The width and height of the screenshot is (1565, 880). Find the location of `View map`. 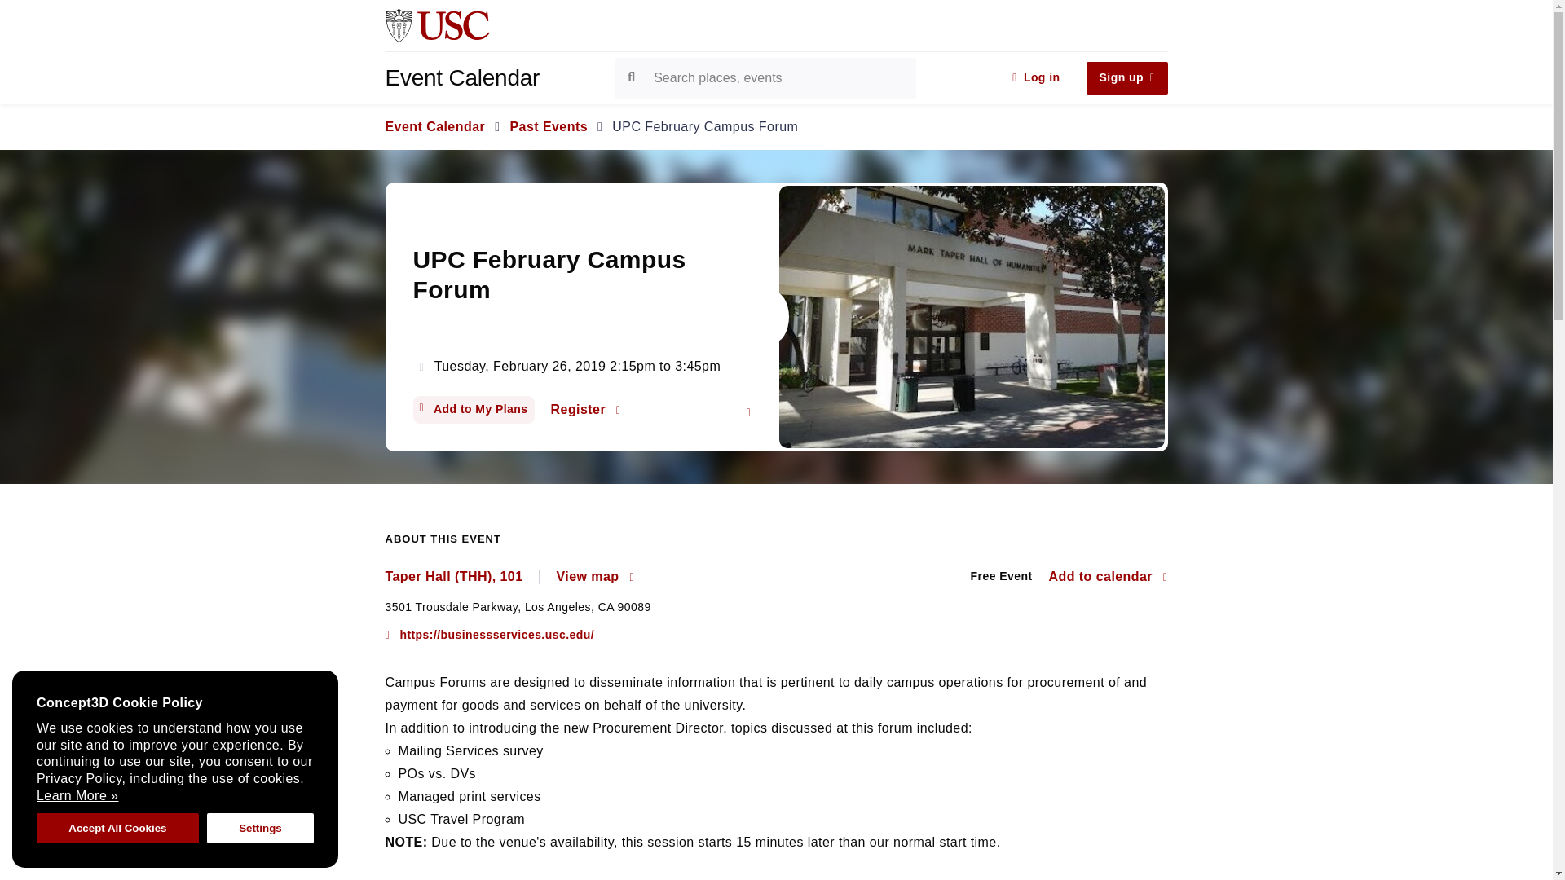

View map is located at coordinates (594, 577).